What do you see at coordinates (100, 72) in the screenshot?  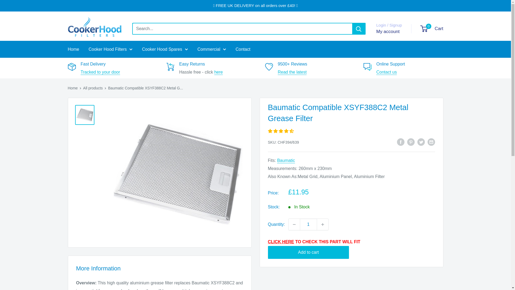 I see `Shipping Policy` at bounding box center [100, 72].